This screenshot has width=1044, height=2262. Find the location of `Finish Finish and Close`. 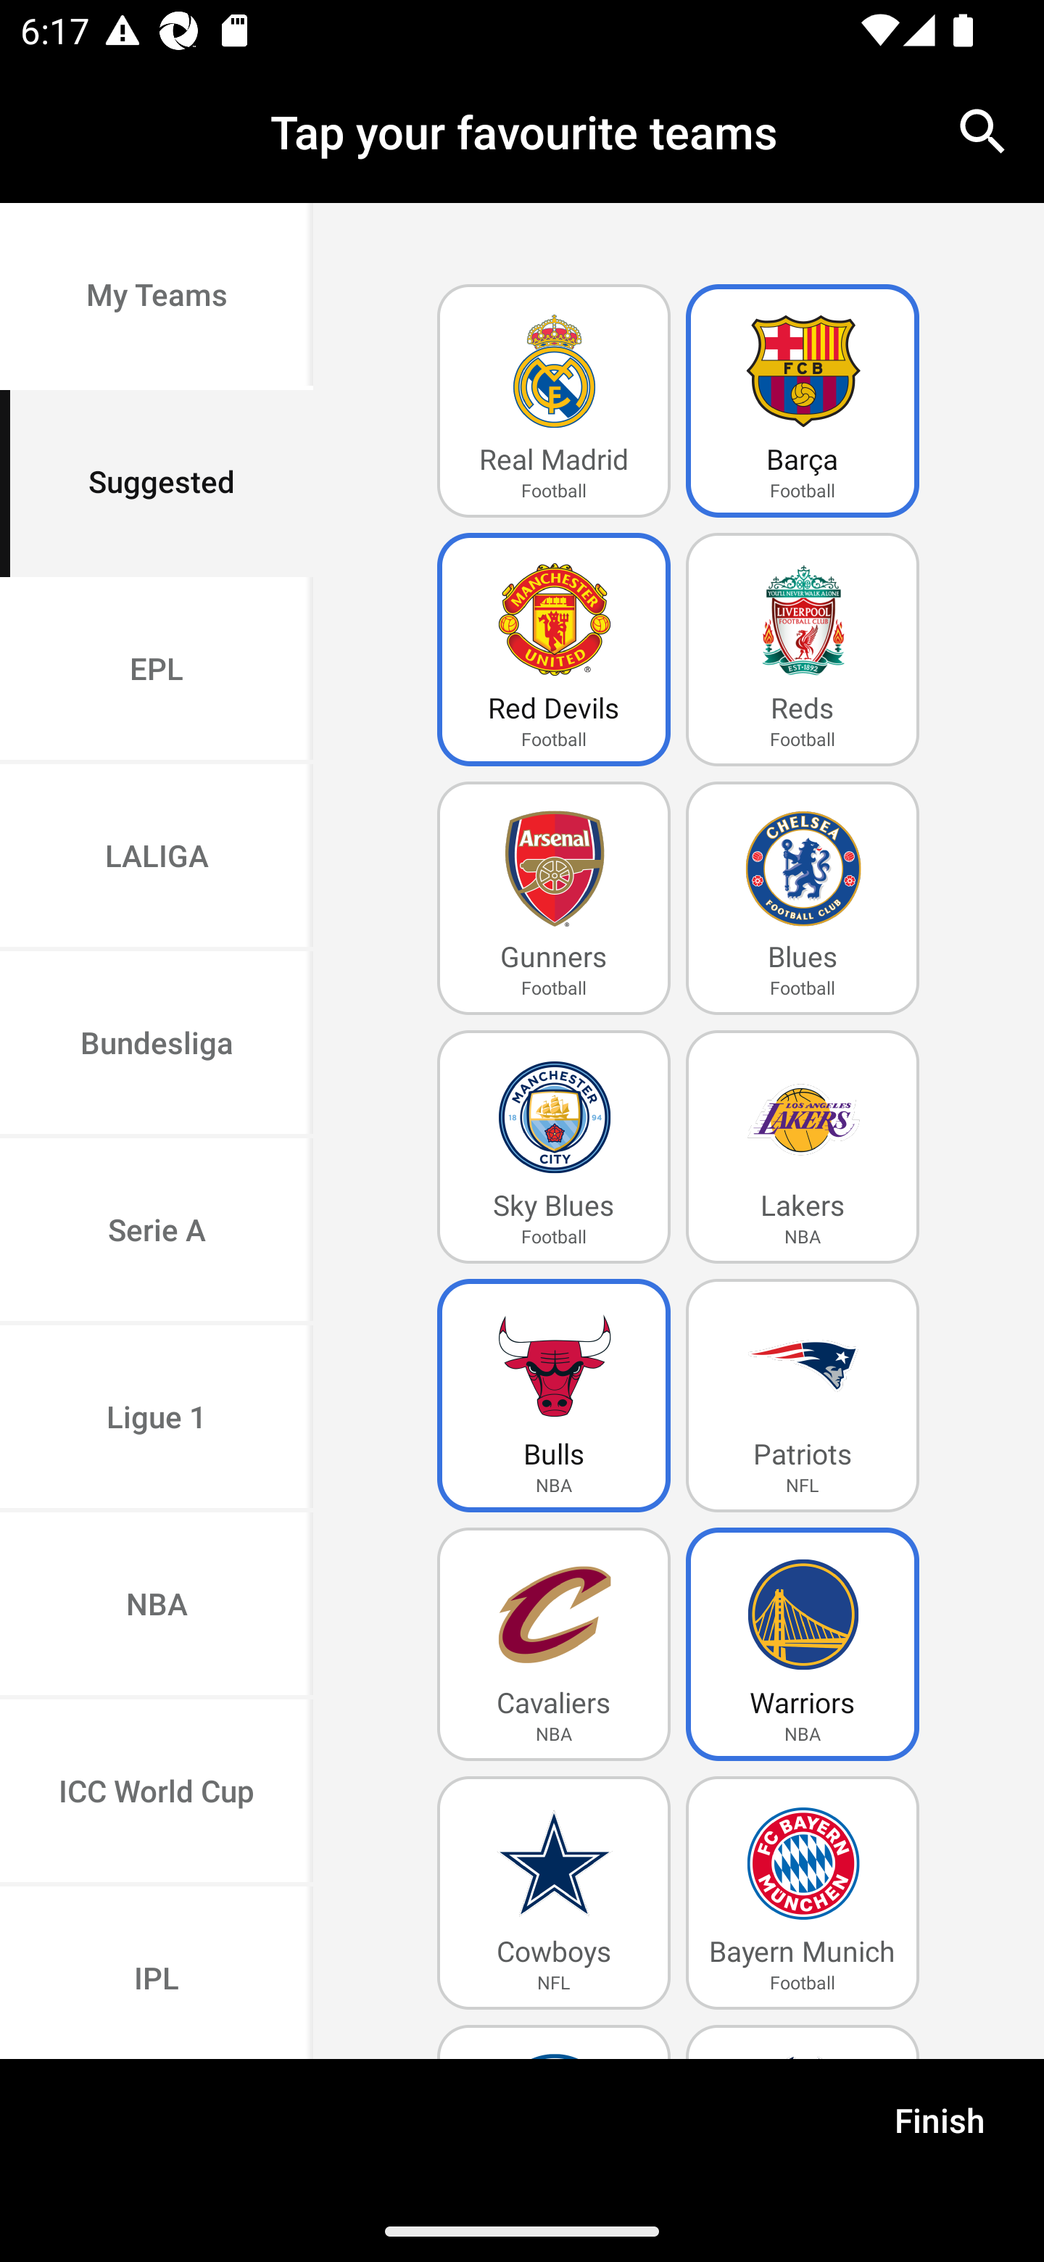

Finish Finish and Close is located at coordinates (940, 2129).